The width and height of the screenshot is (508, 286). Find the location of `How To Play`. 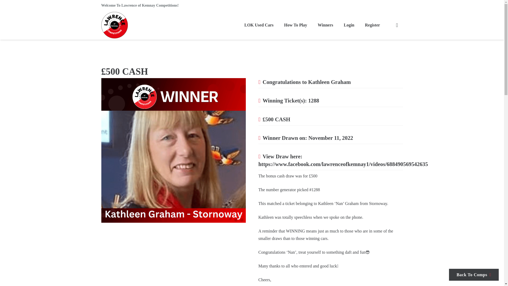

How To Play is located at coordinates (296, 25).